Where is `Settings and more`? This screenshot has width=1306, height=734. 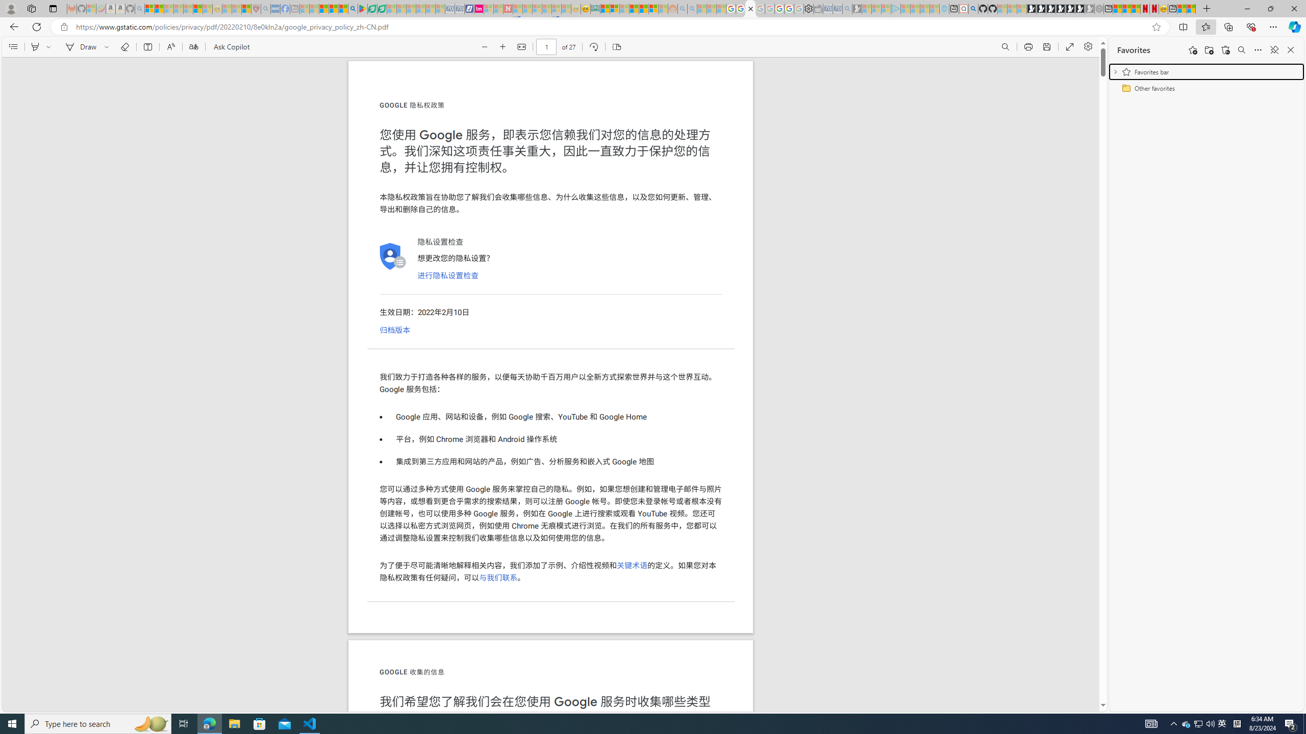
Settings and more is located at coordinates (1088, 47).